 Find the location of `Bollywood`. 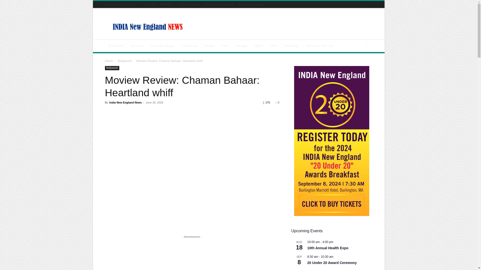

Bollywood is located at coordinates (115, 46).